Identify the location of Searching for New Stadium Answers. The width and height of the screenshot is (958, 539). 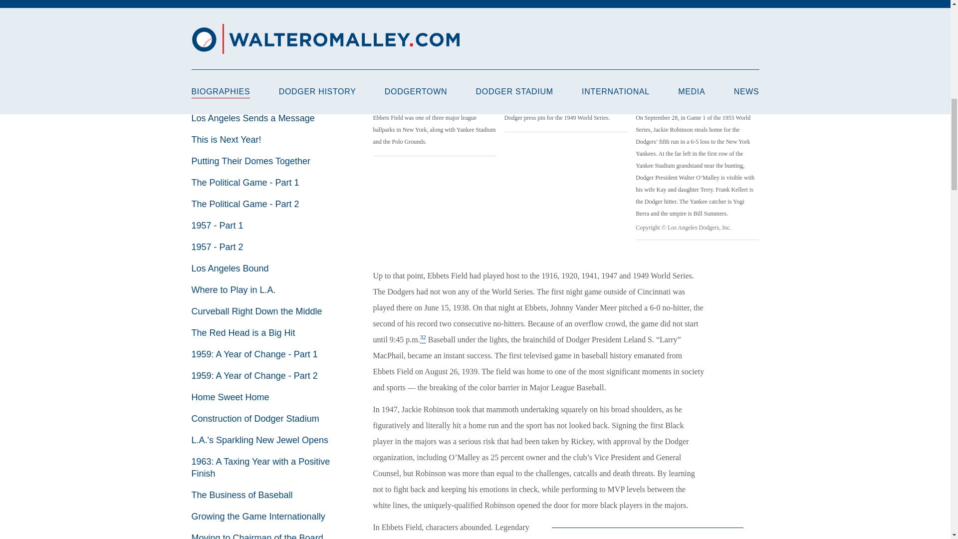
(264, 97).